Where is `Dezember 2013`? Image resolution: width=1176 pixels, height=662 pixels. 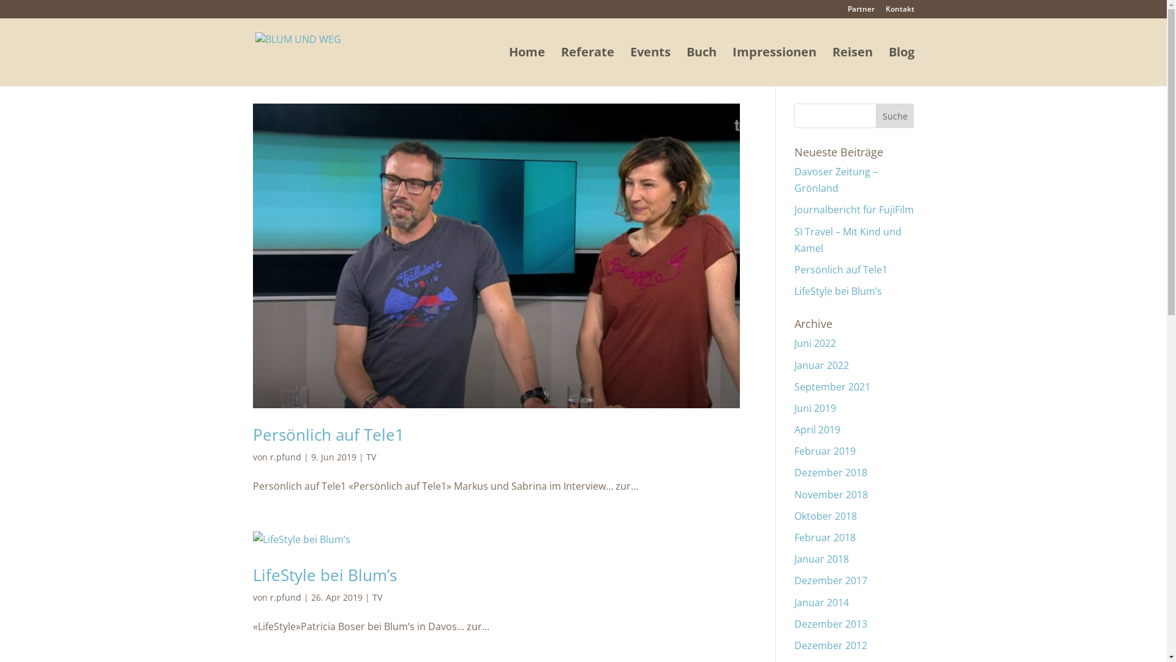 Dezember 2013 is located at coordinates (831, 624).